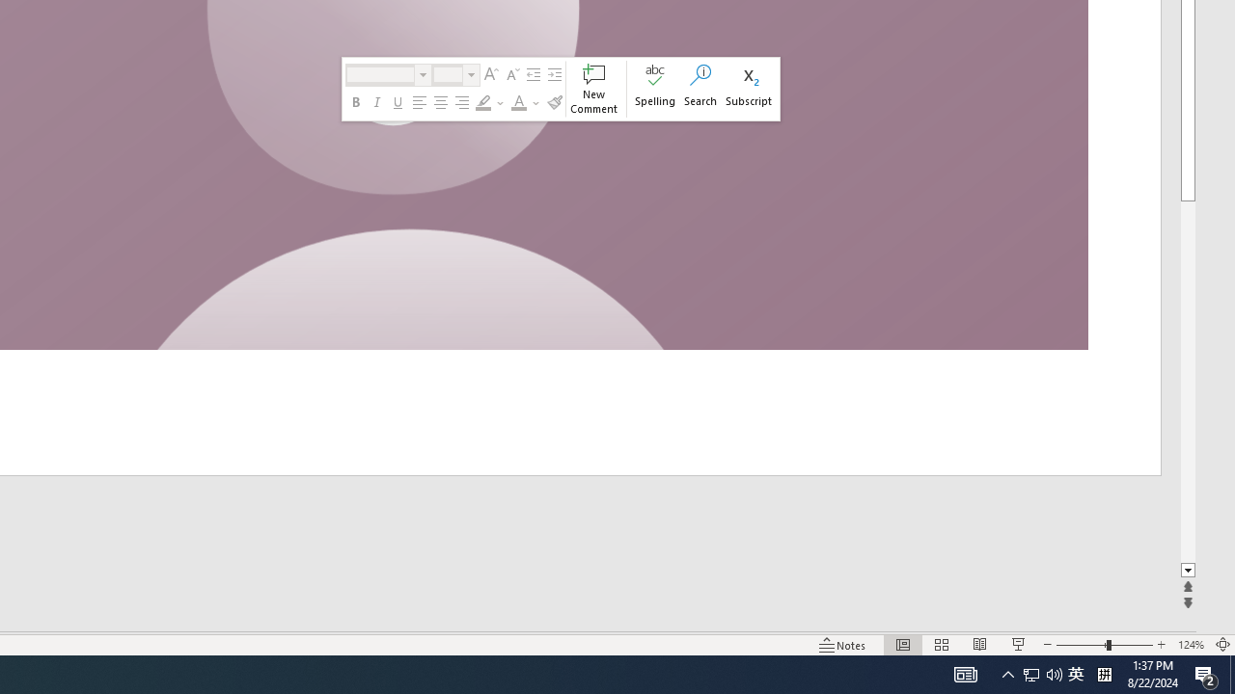  What do you see at coordinates (749, 89) in the screenshot?
I see `Subscript` at bounding box center [749, 89].